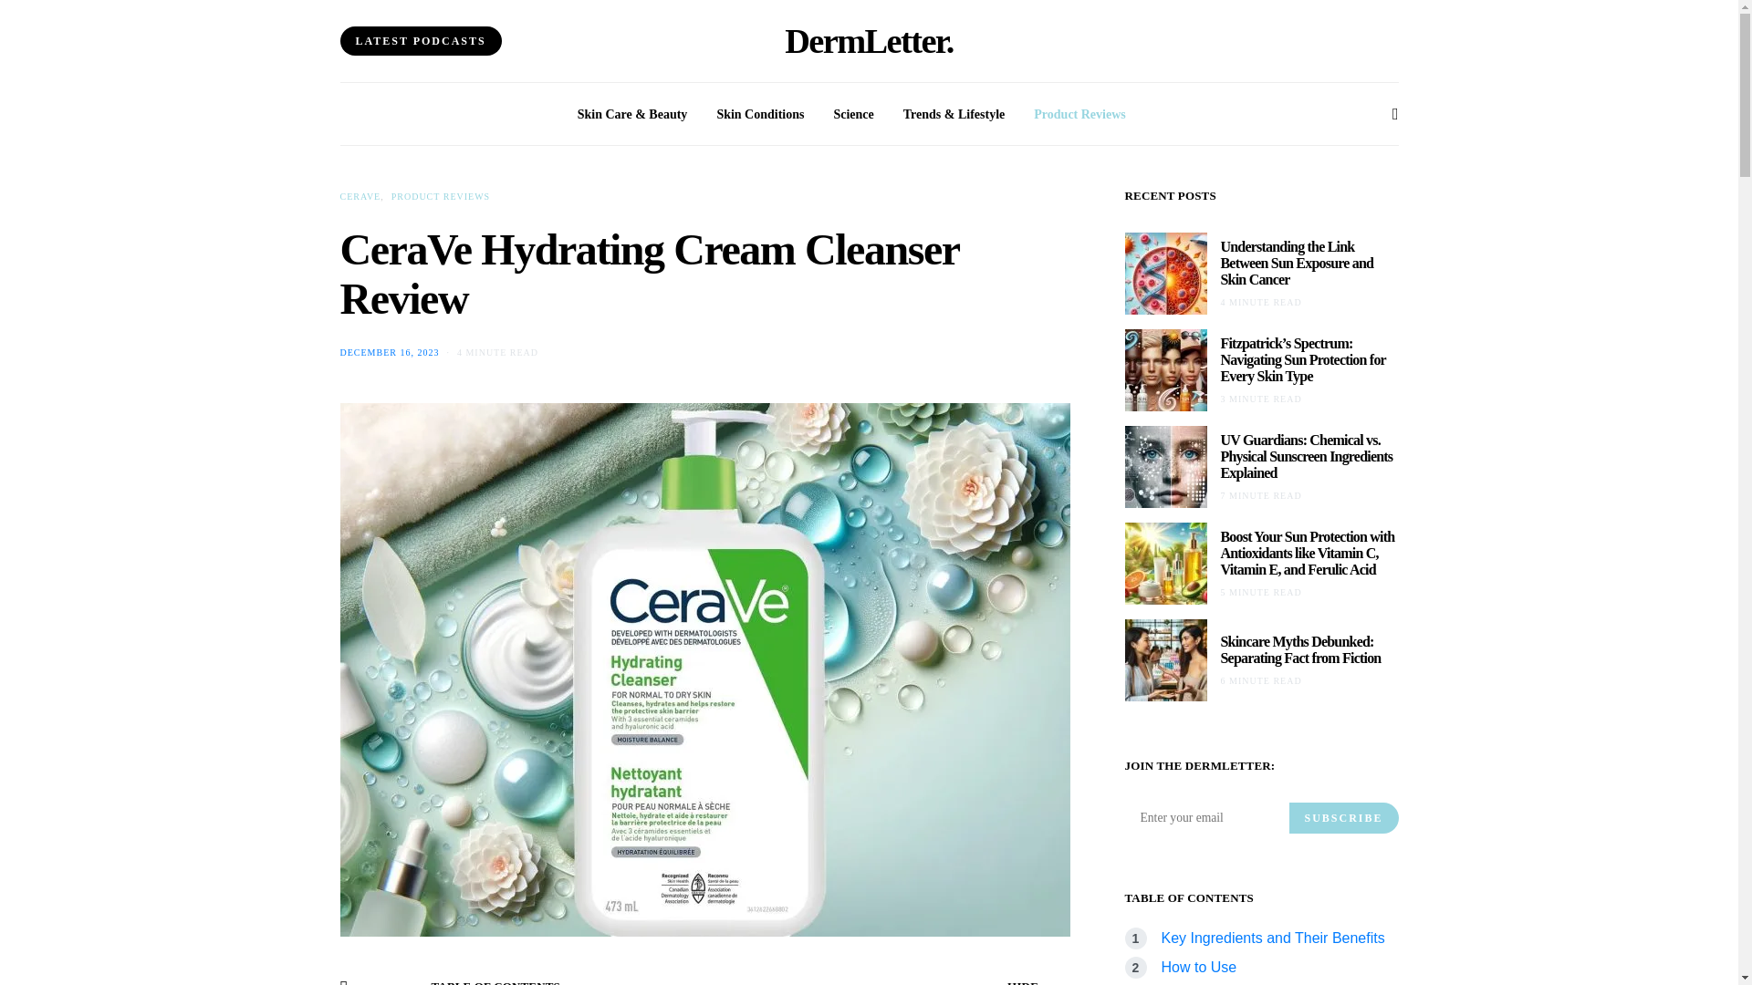 The height and width of the screenshot is (985, 1752). What do you see at coordinates (420, 40) in the screenshot?
I see `LATEST PODCASTS` at bounding box center [420, 40].